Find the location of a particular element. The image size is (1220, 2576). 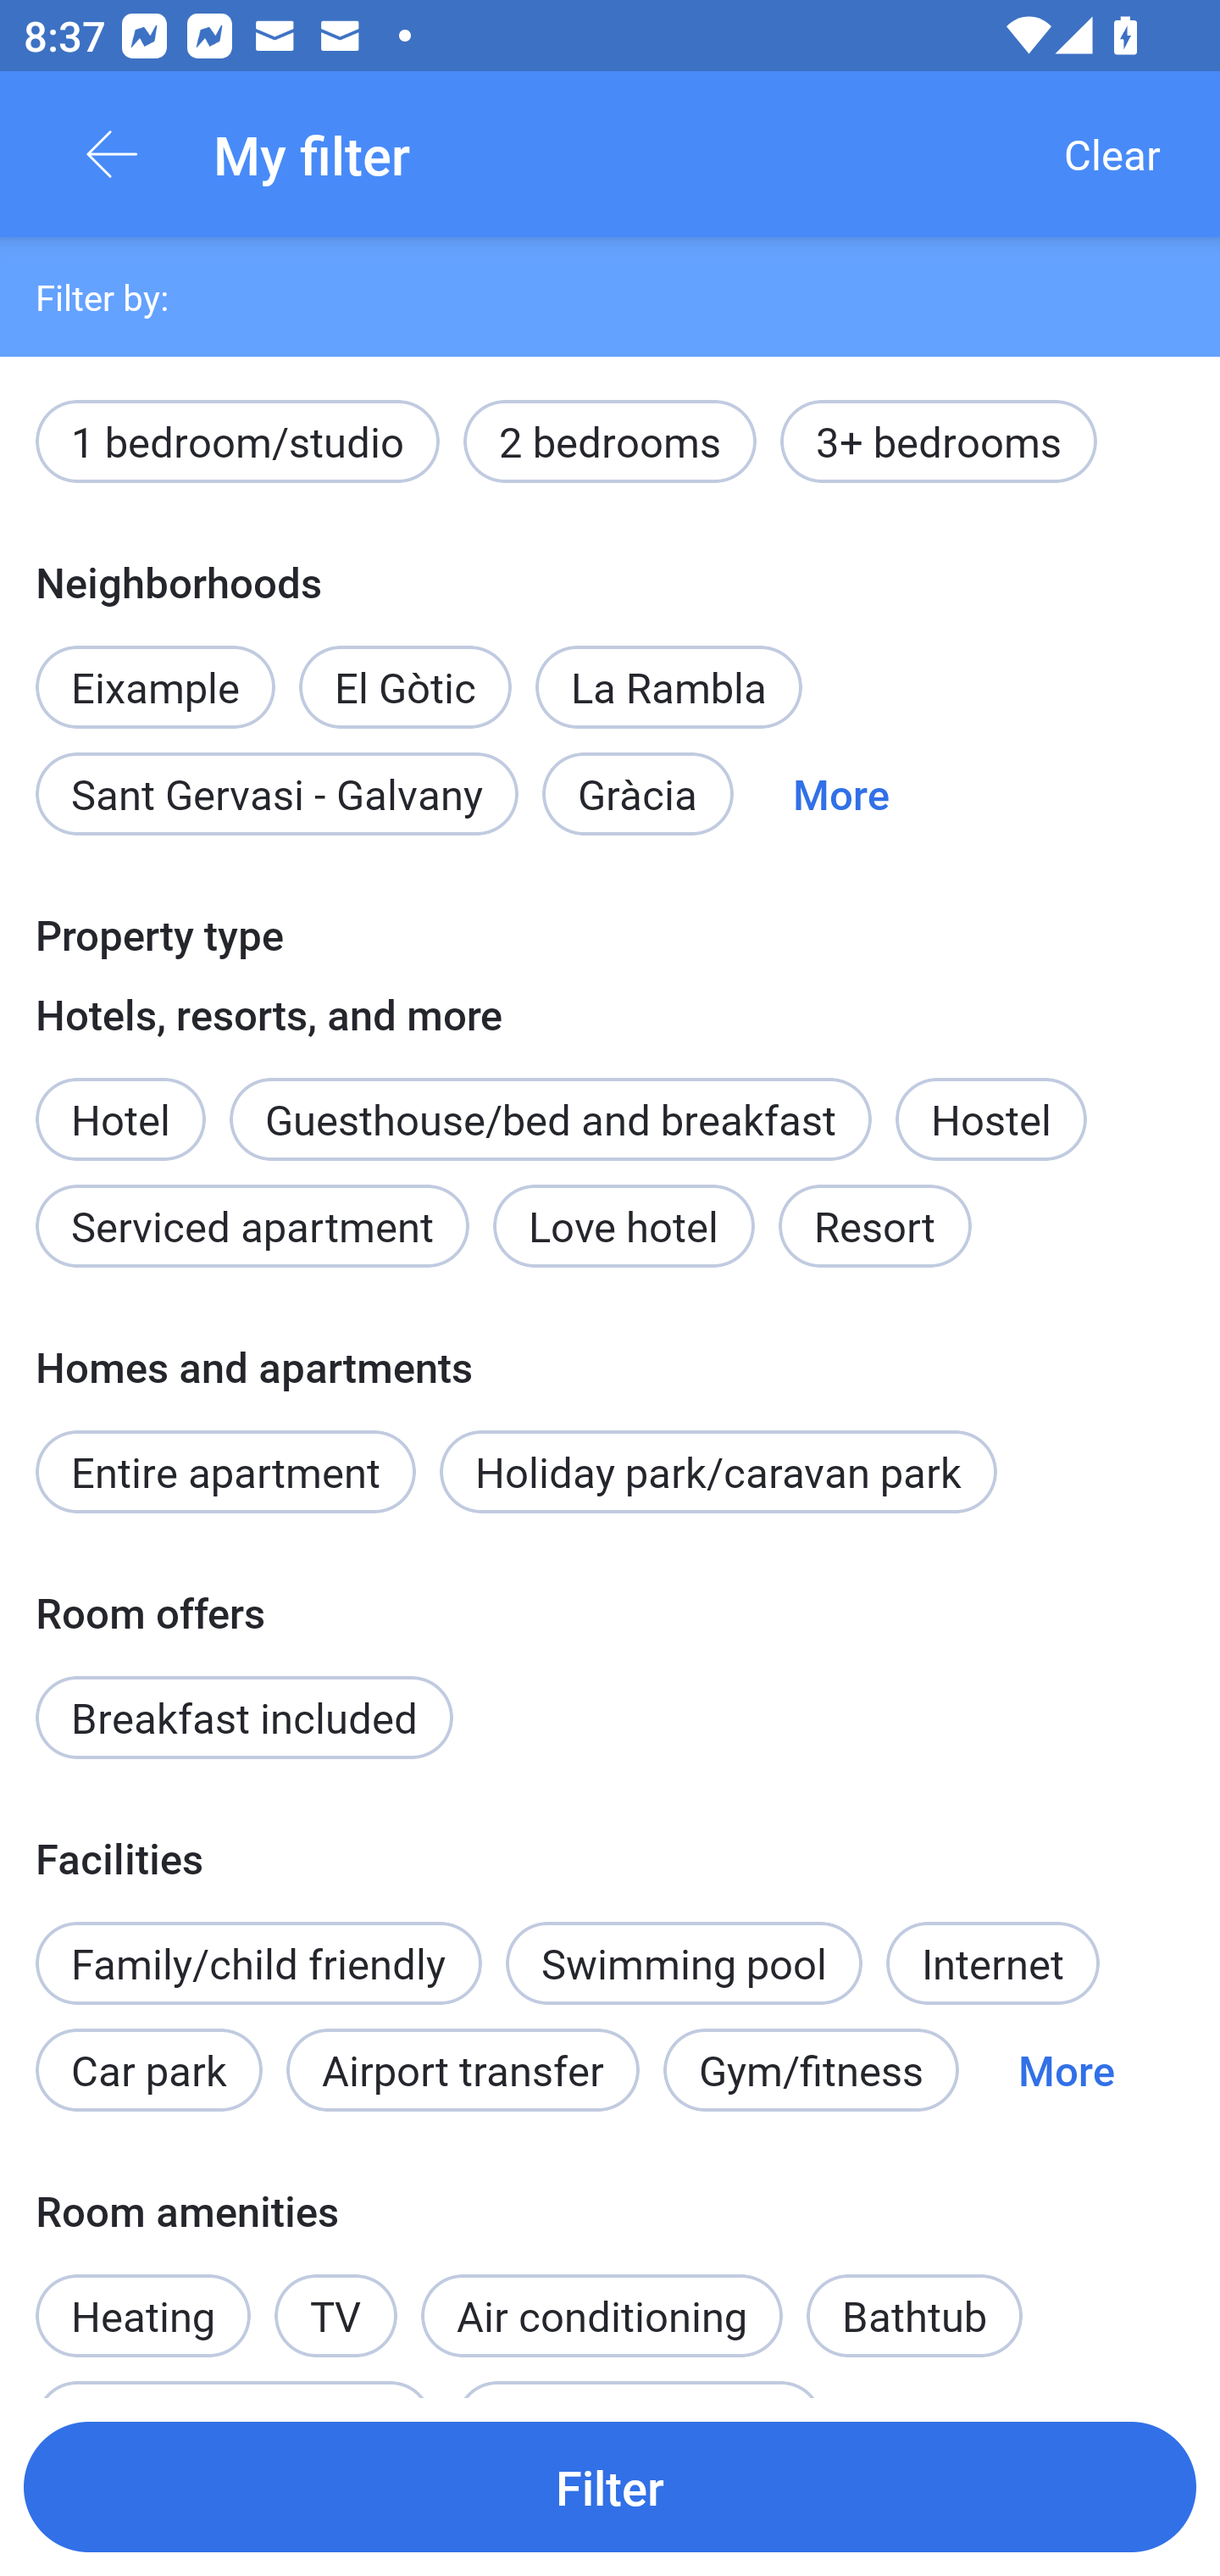

2 bedrooms is located at coordinates (610, 441).